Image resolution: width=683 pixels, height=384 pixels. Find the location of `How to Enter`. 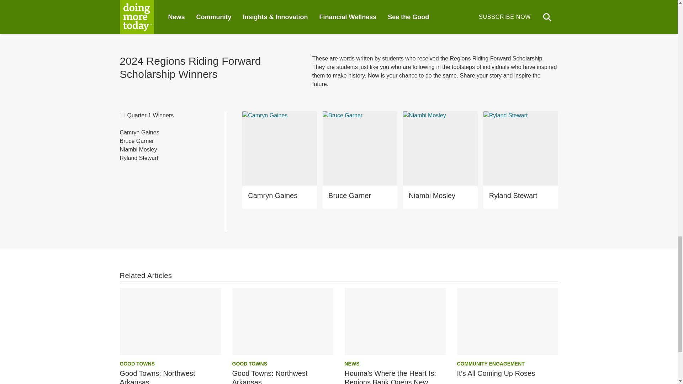

How to Enter is located at coordinates (340, 9).